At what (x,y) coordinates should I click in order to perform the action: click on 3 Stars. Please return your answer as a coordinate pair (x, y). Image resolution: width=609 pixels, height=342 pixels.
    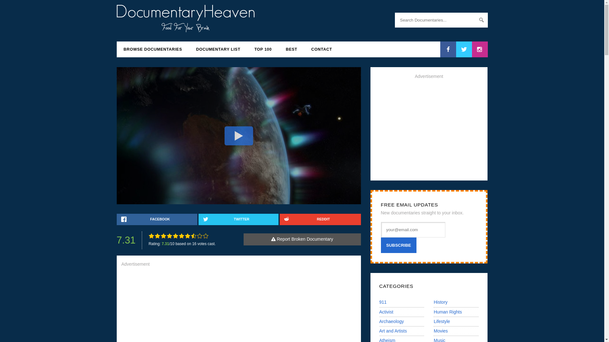
    Looking at the image, I should click on (163, 236).